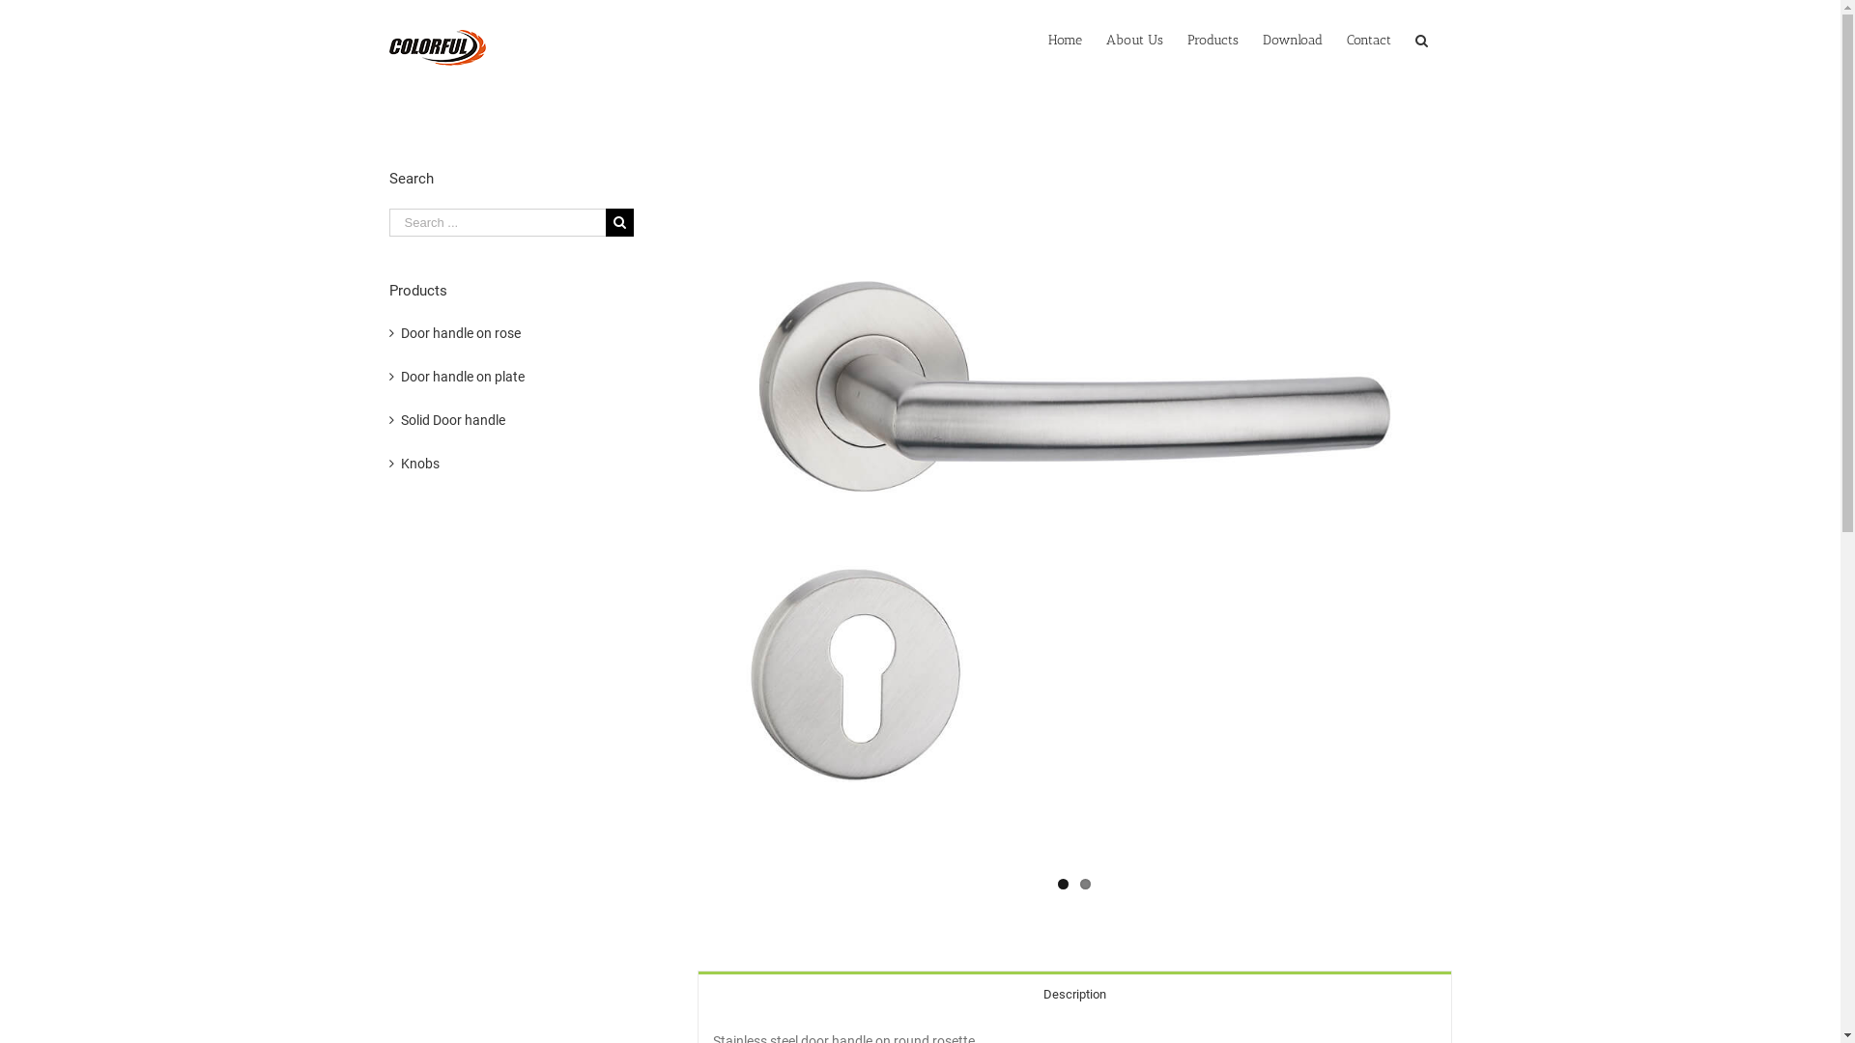 Image resolution: width=1855 pixels, height=1043 pixels. What do you see at coordinates (1086, 885) in the screenshot?
I see `2` at bounding box center [1086, 885].